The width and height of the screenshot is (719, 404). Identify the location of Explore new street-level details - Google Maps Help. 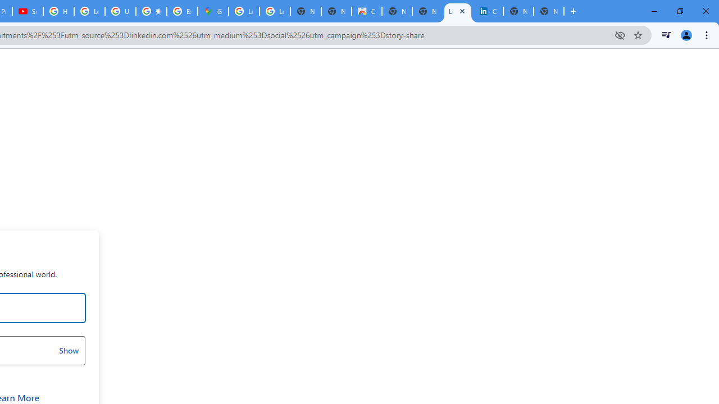
(182, 11).